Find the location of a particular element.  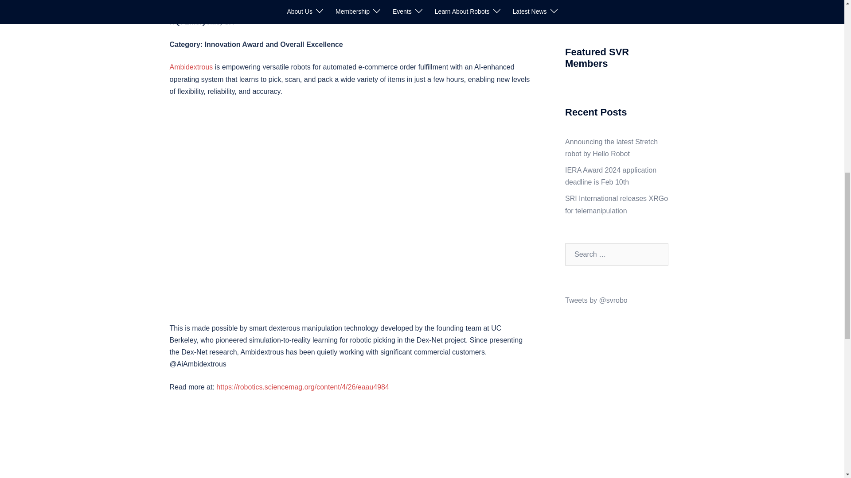

Learning Ambidextrous Robot Grasping Policies - Dex-Net 4.0 is located at coordinates (351, 441).